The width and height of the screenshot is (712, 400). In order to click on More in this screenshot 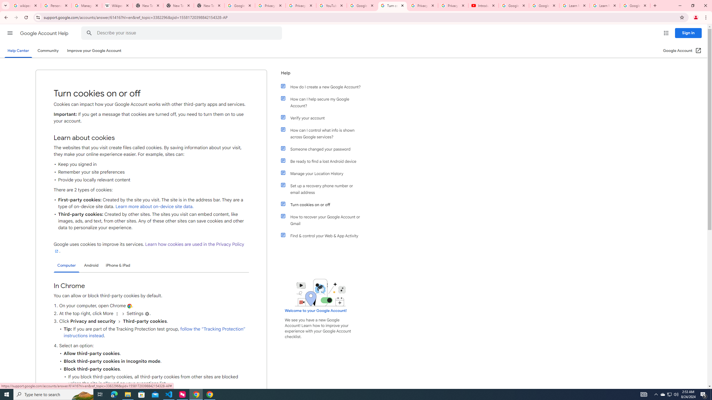, I will do `click(117, 314)`.